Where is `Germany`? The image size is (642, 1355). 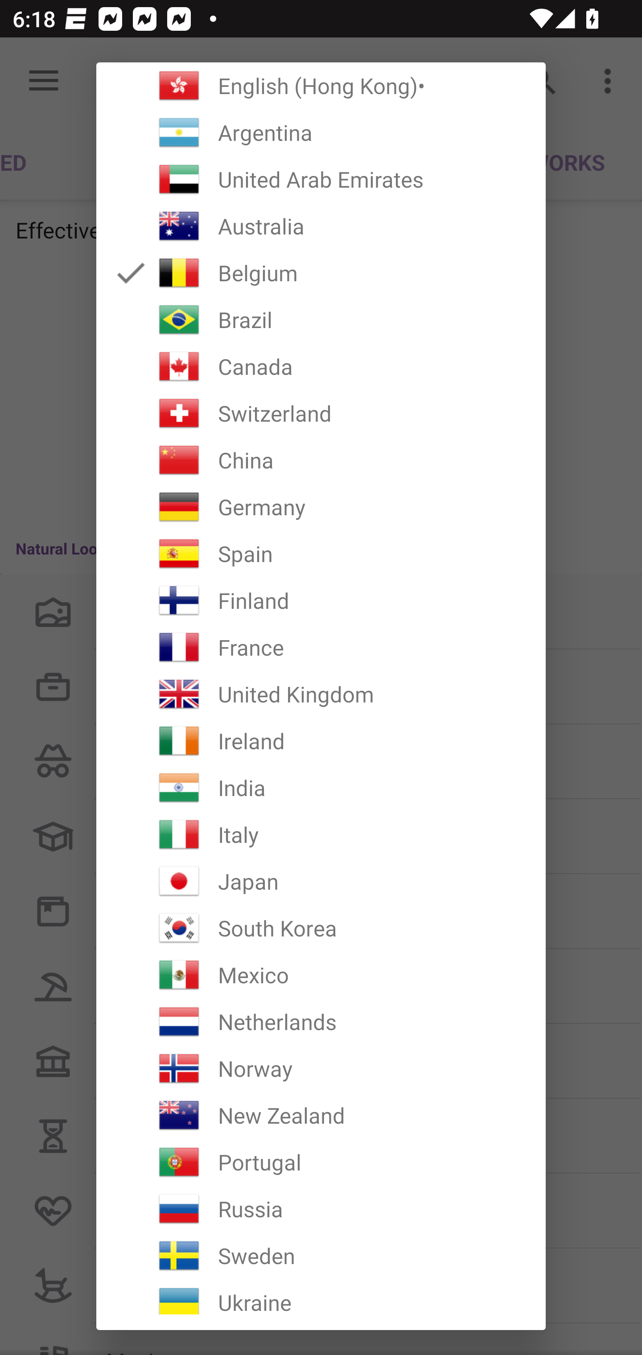
Germany is located at coordinates (321, 506).